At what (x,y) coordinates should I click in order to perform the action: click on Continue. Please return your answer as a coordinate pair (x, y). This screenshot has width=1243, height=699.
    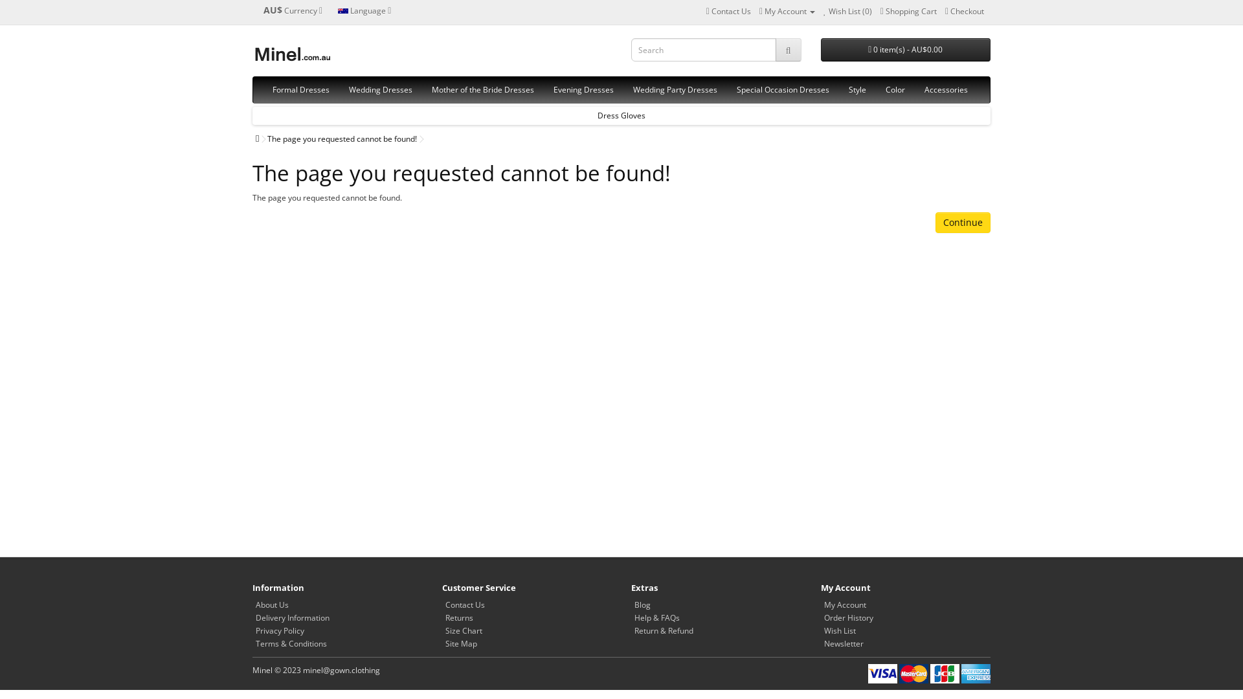
    Looking at the image, I should click on (963, 223).